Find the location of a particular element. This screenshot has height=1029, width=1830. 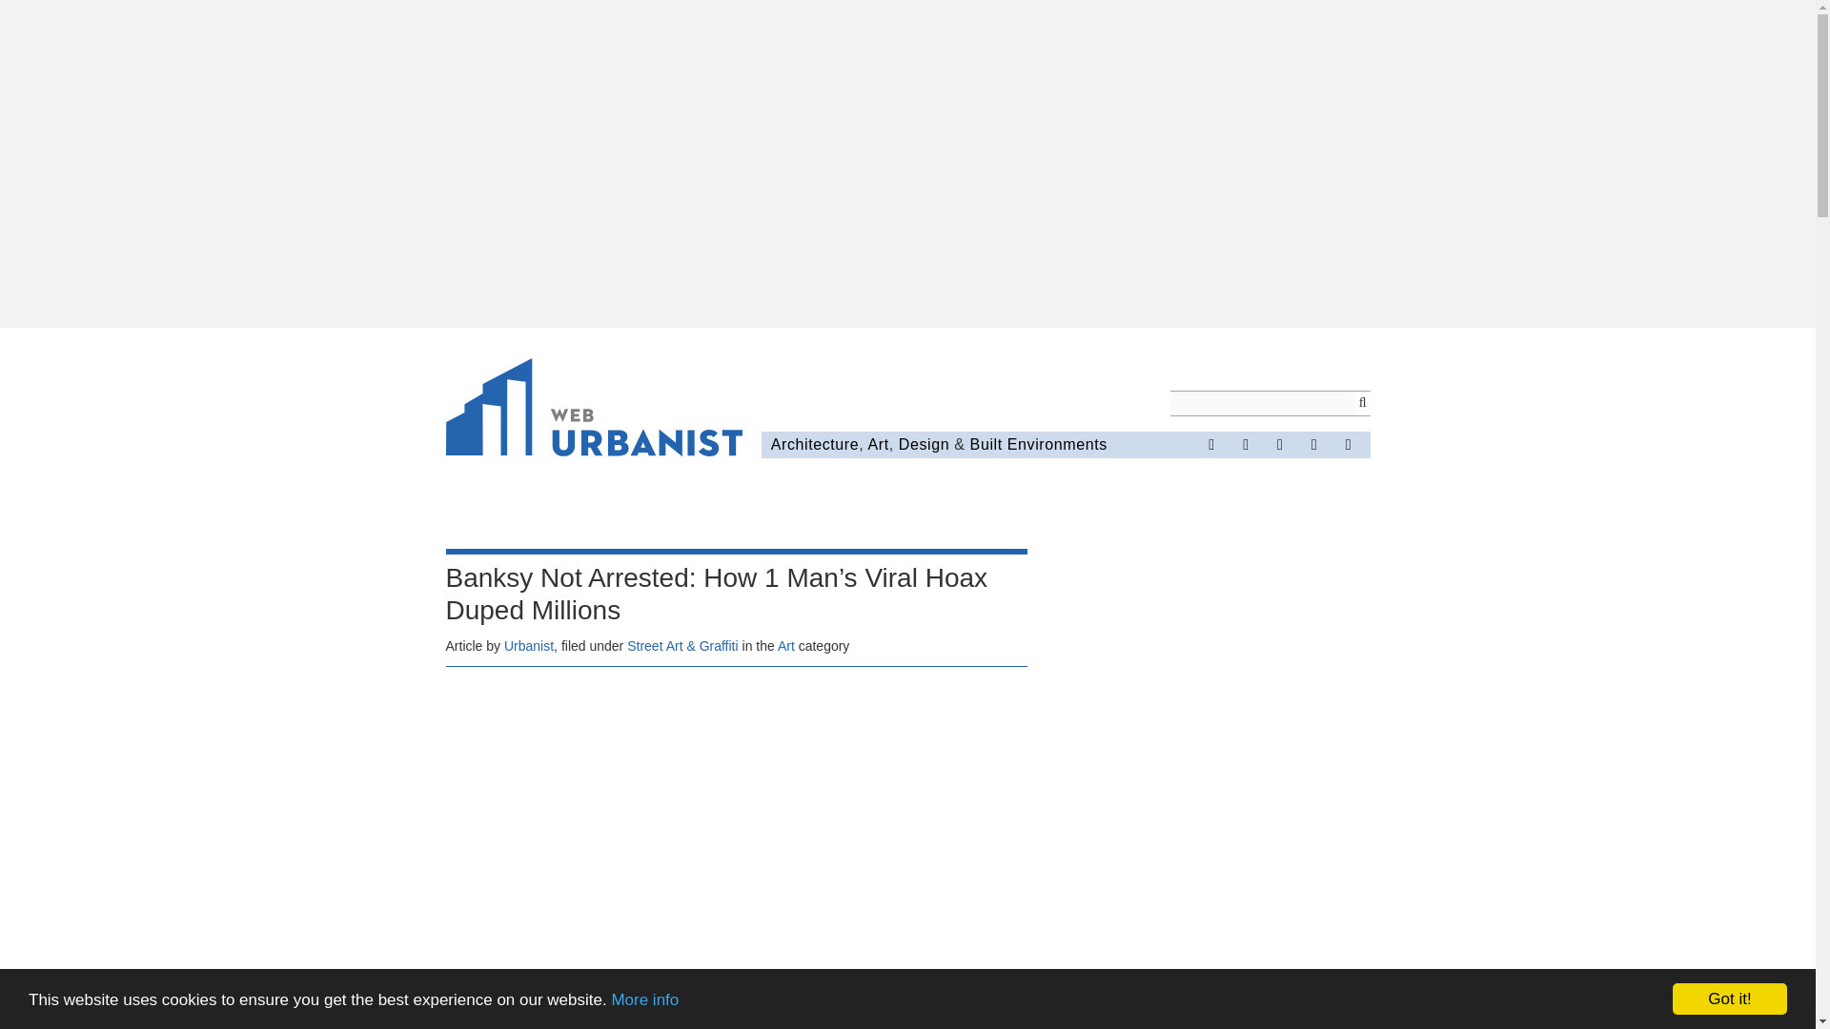

Art is located at coordinates (785, 645).